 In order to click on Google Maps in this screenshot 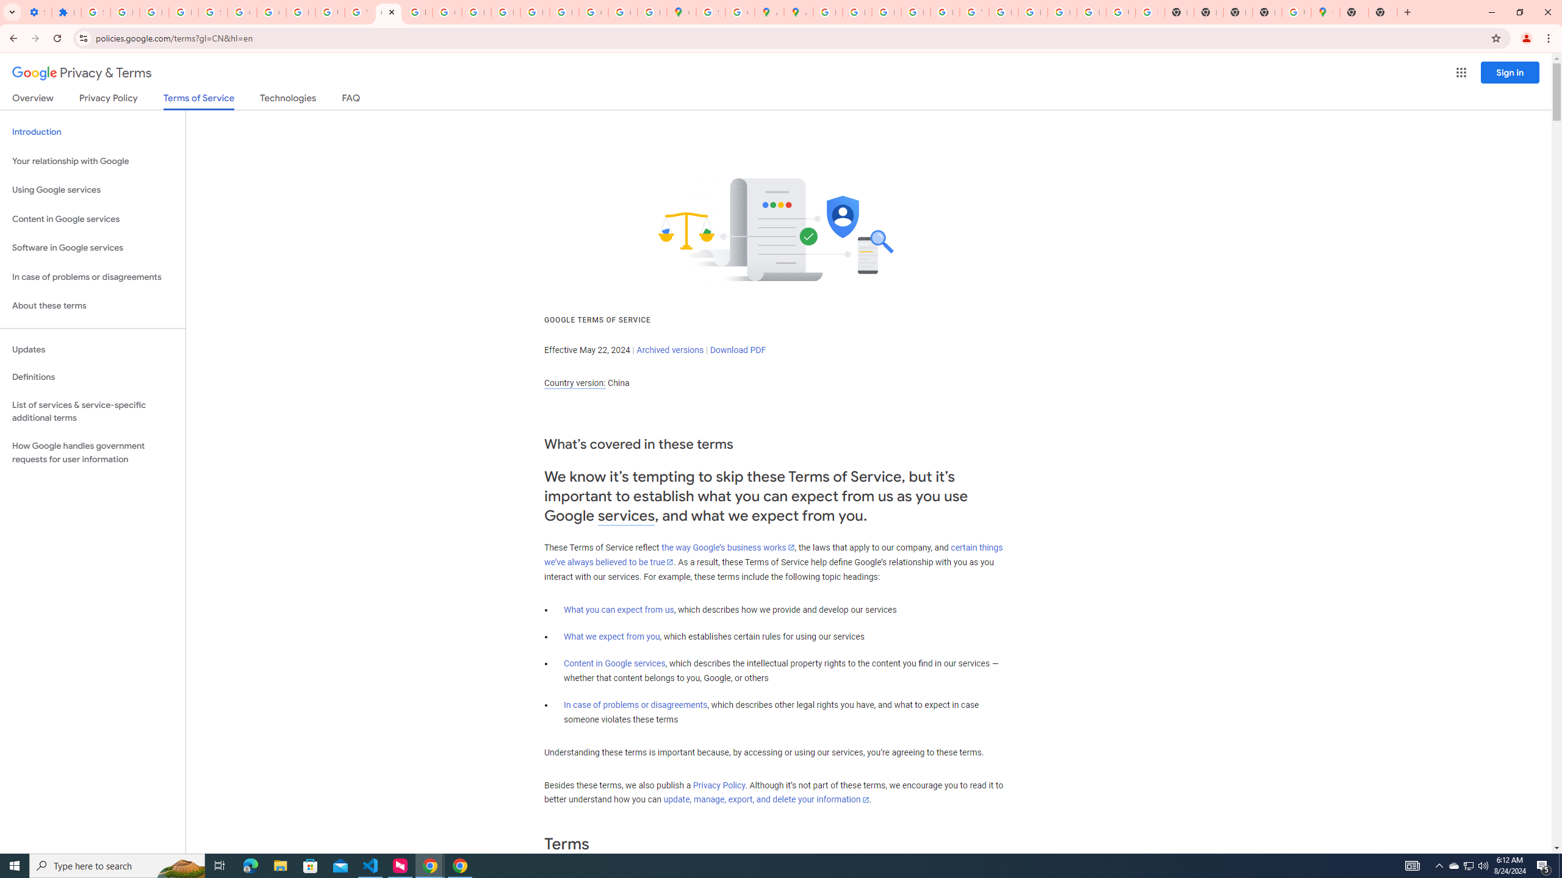, I will do `click(1325, 12)`.